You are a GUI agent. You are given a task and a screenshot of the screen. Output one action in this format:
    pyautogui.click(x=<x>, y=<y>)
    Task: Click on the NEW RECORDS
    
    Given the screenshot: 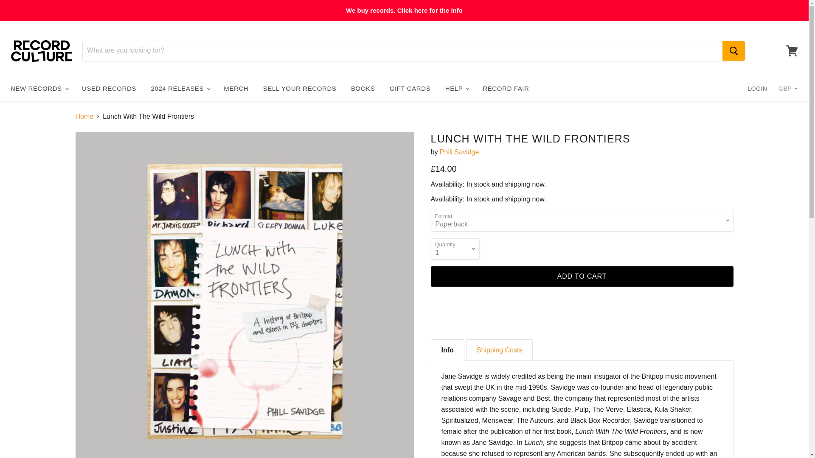 What is the action you would take?
    pyautogui.click(x=39, y=88)
    